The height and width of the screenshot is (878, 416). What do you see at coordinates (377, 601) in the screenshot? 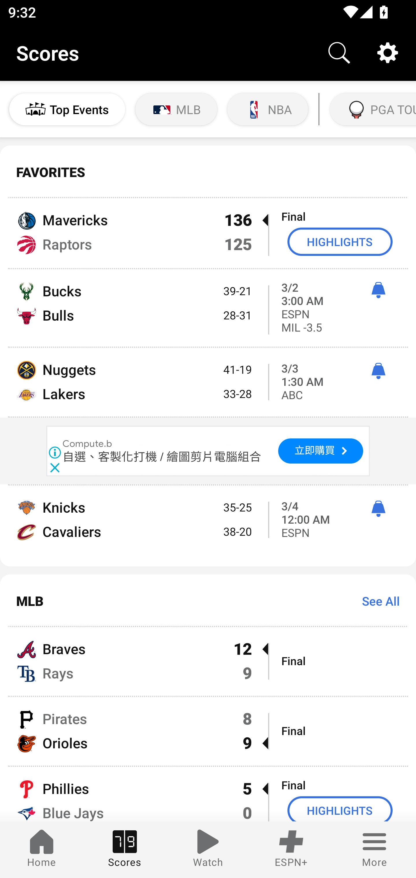
I see `See All` at bounding box center [377, 601].